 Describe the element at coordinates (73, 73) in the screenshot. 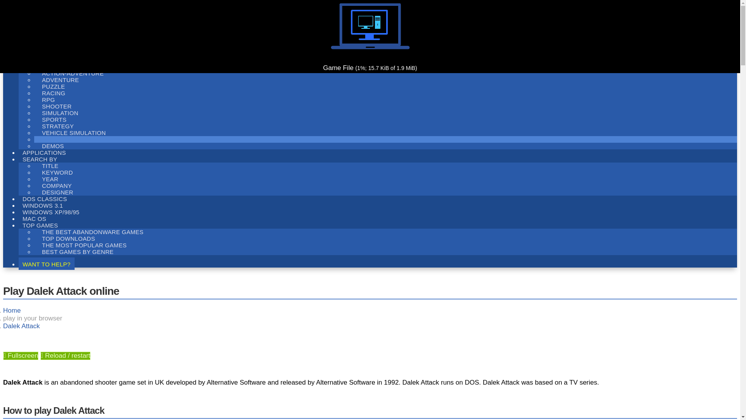

I see `ACTION-ADVENTURE` at that location.